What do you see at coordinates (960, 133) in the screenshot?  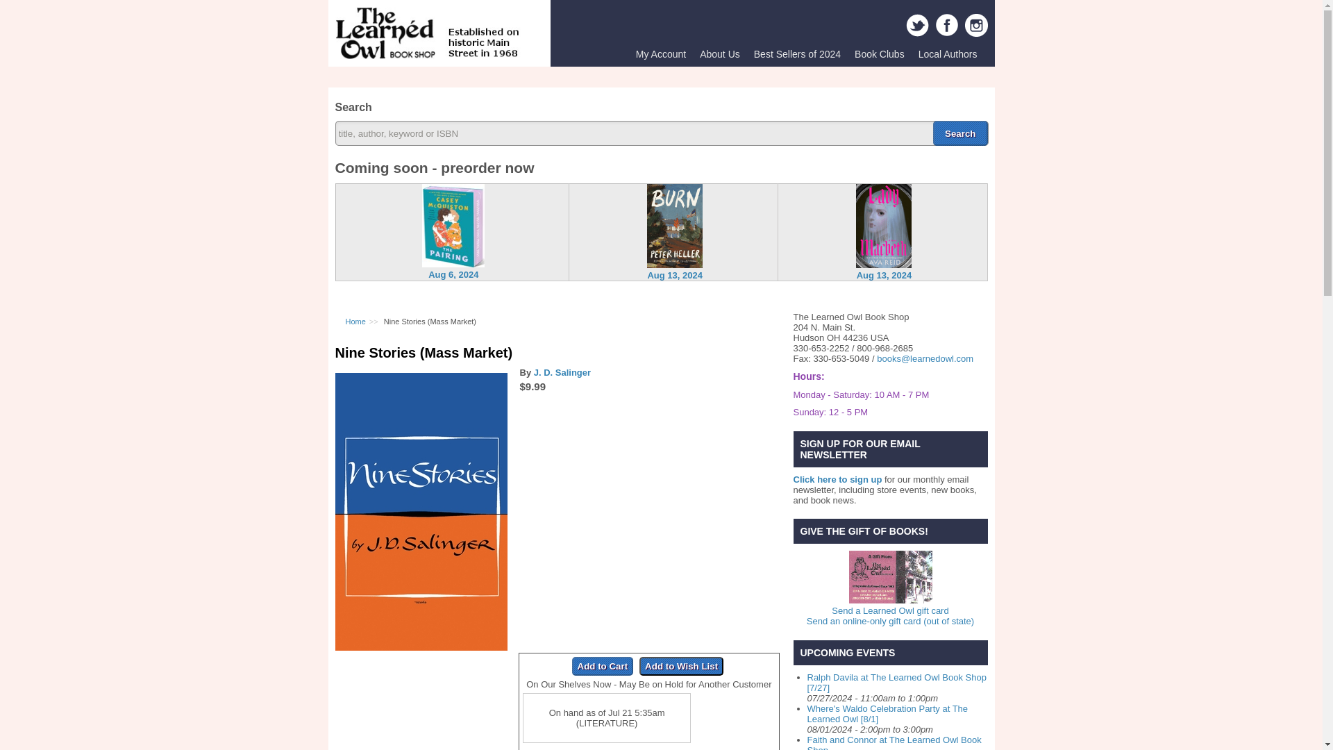 I see `Search` at bounding box center [960, 133].